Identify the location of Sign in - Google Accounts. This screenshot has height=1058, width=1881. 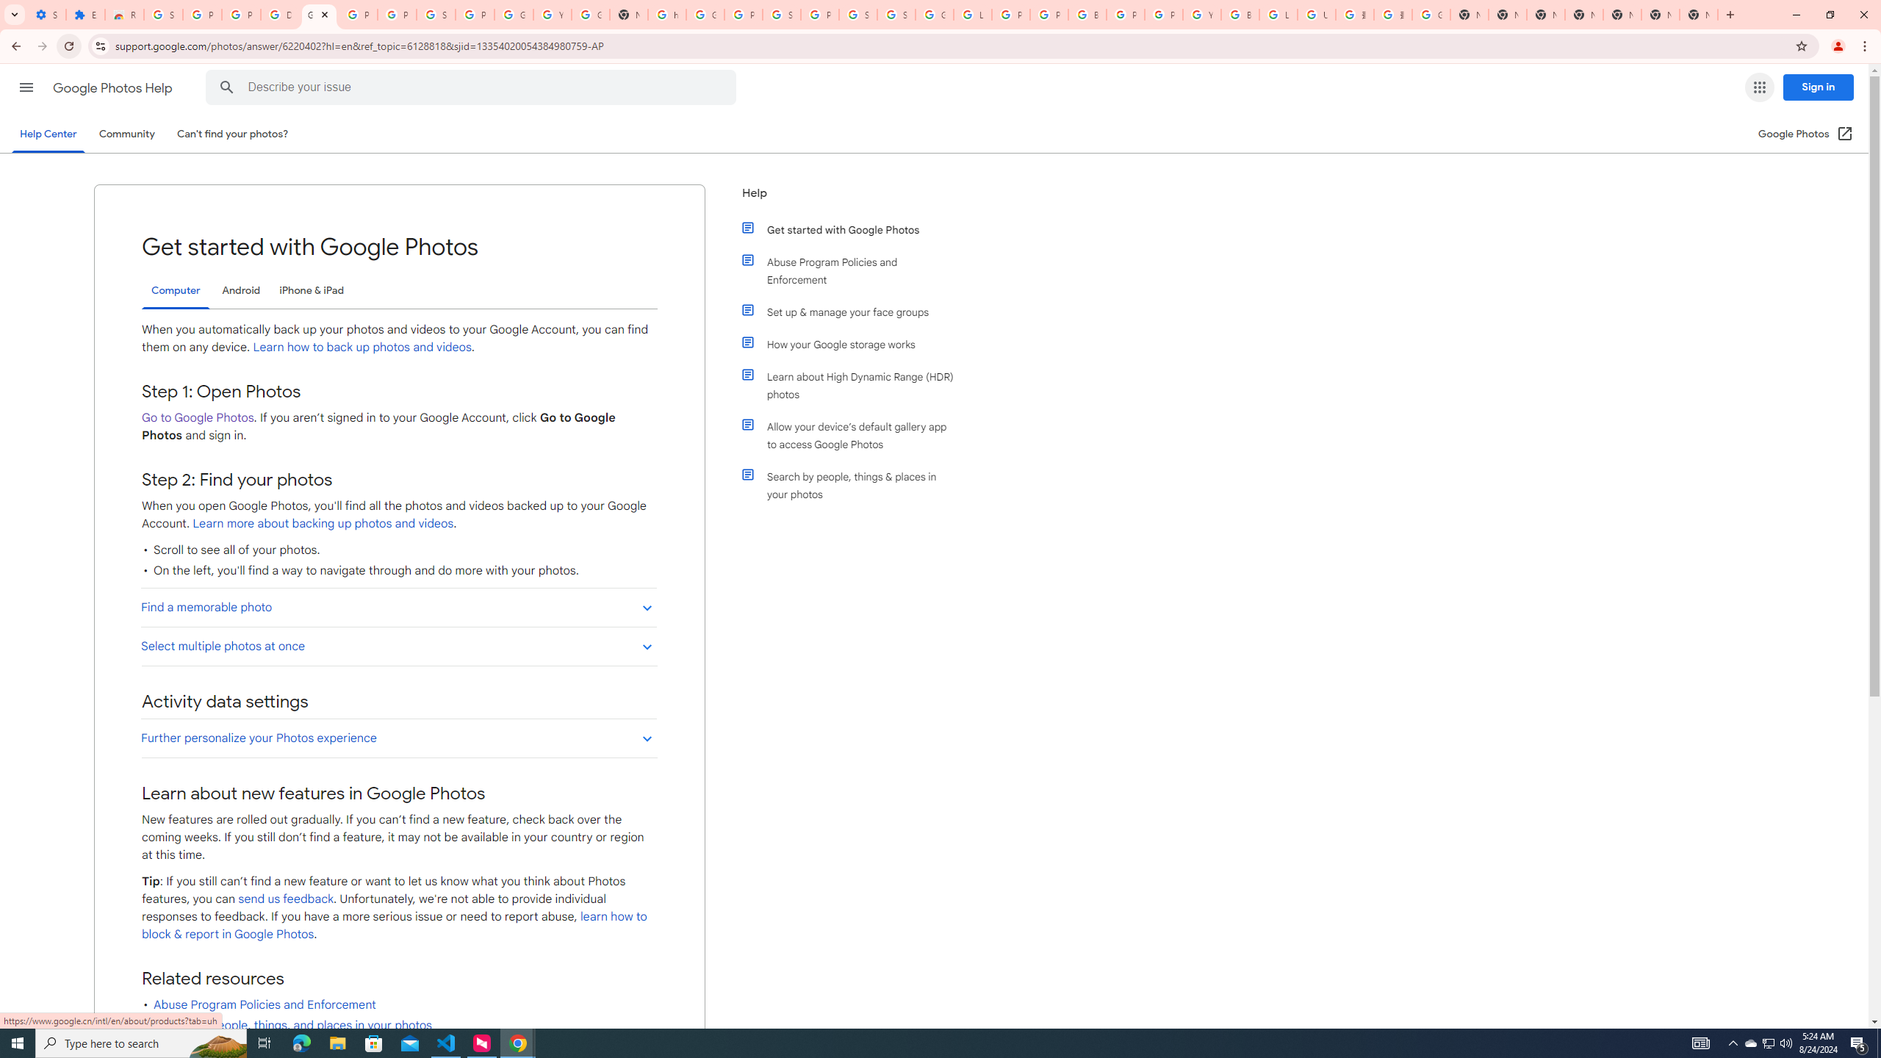
(782, 15).